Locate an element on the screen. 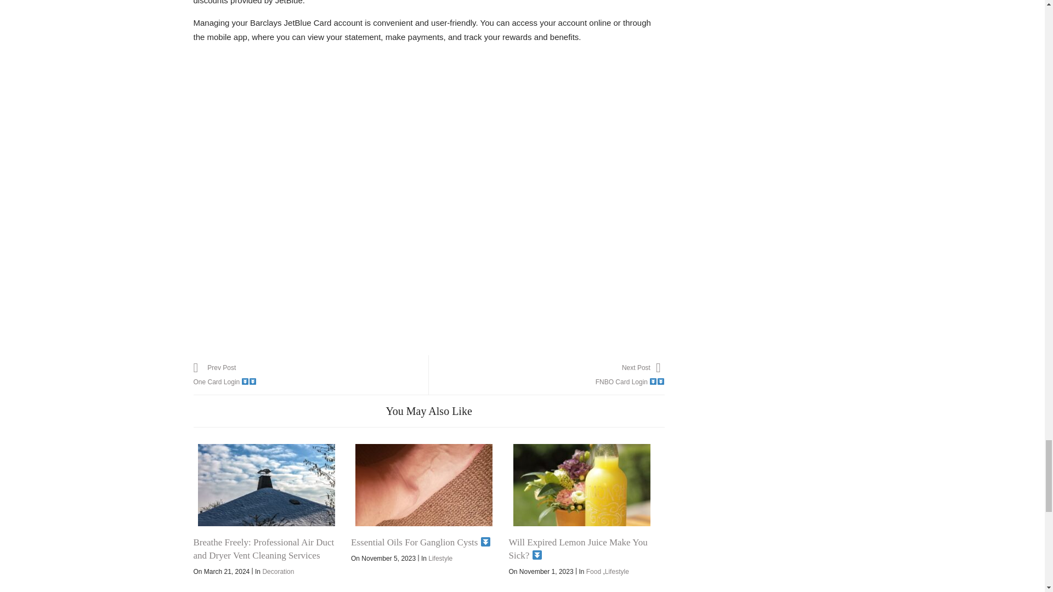 The width and height of the screenshot is (1053, 592). Essential Oils For Ganglion Cysts is located at coordinates (440, 558).